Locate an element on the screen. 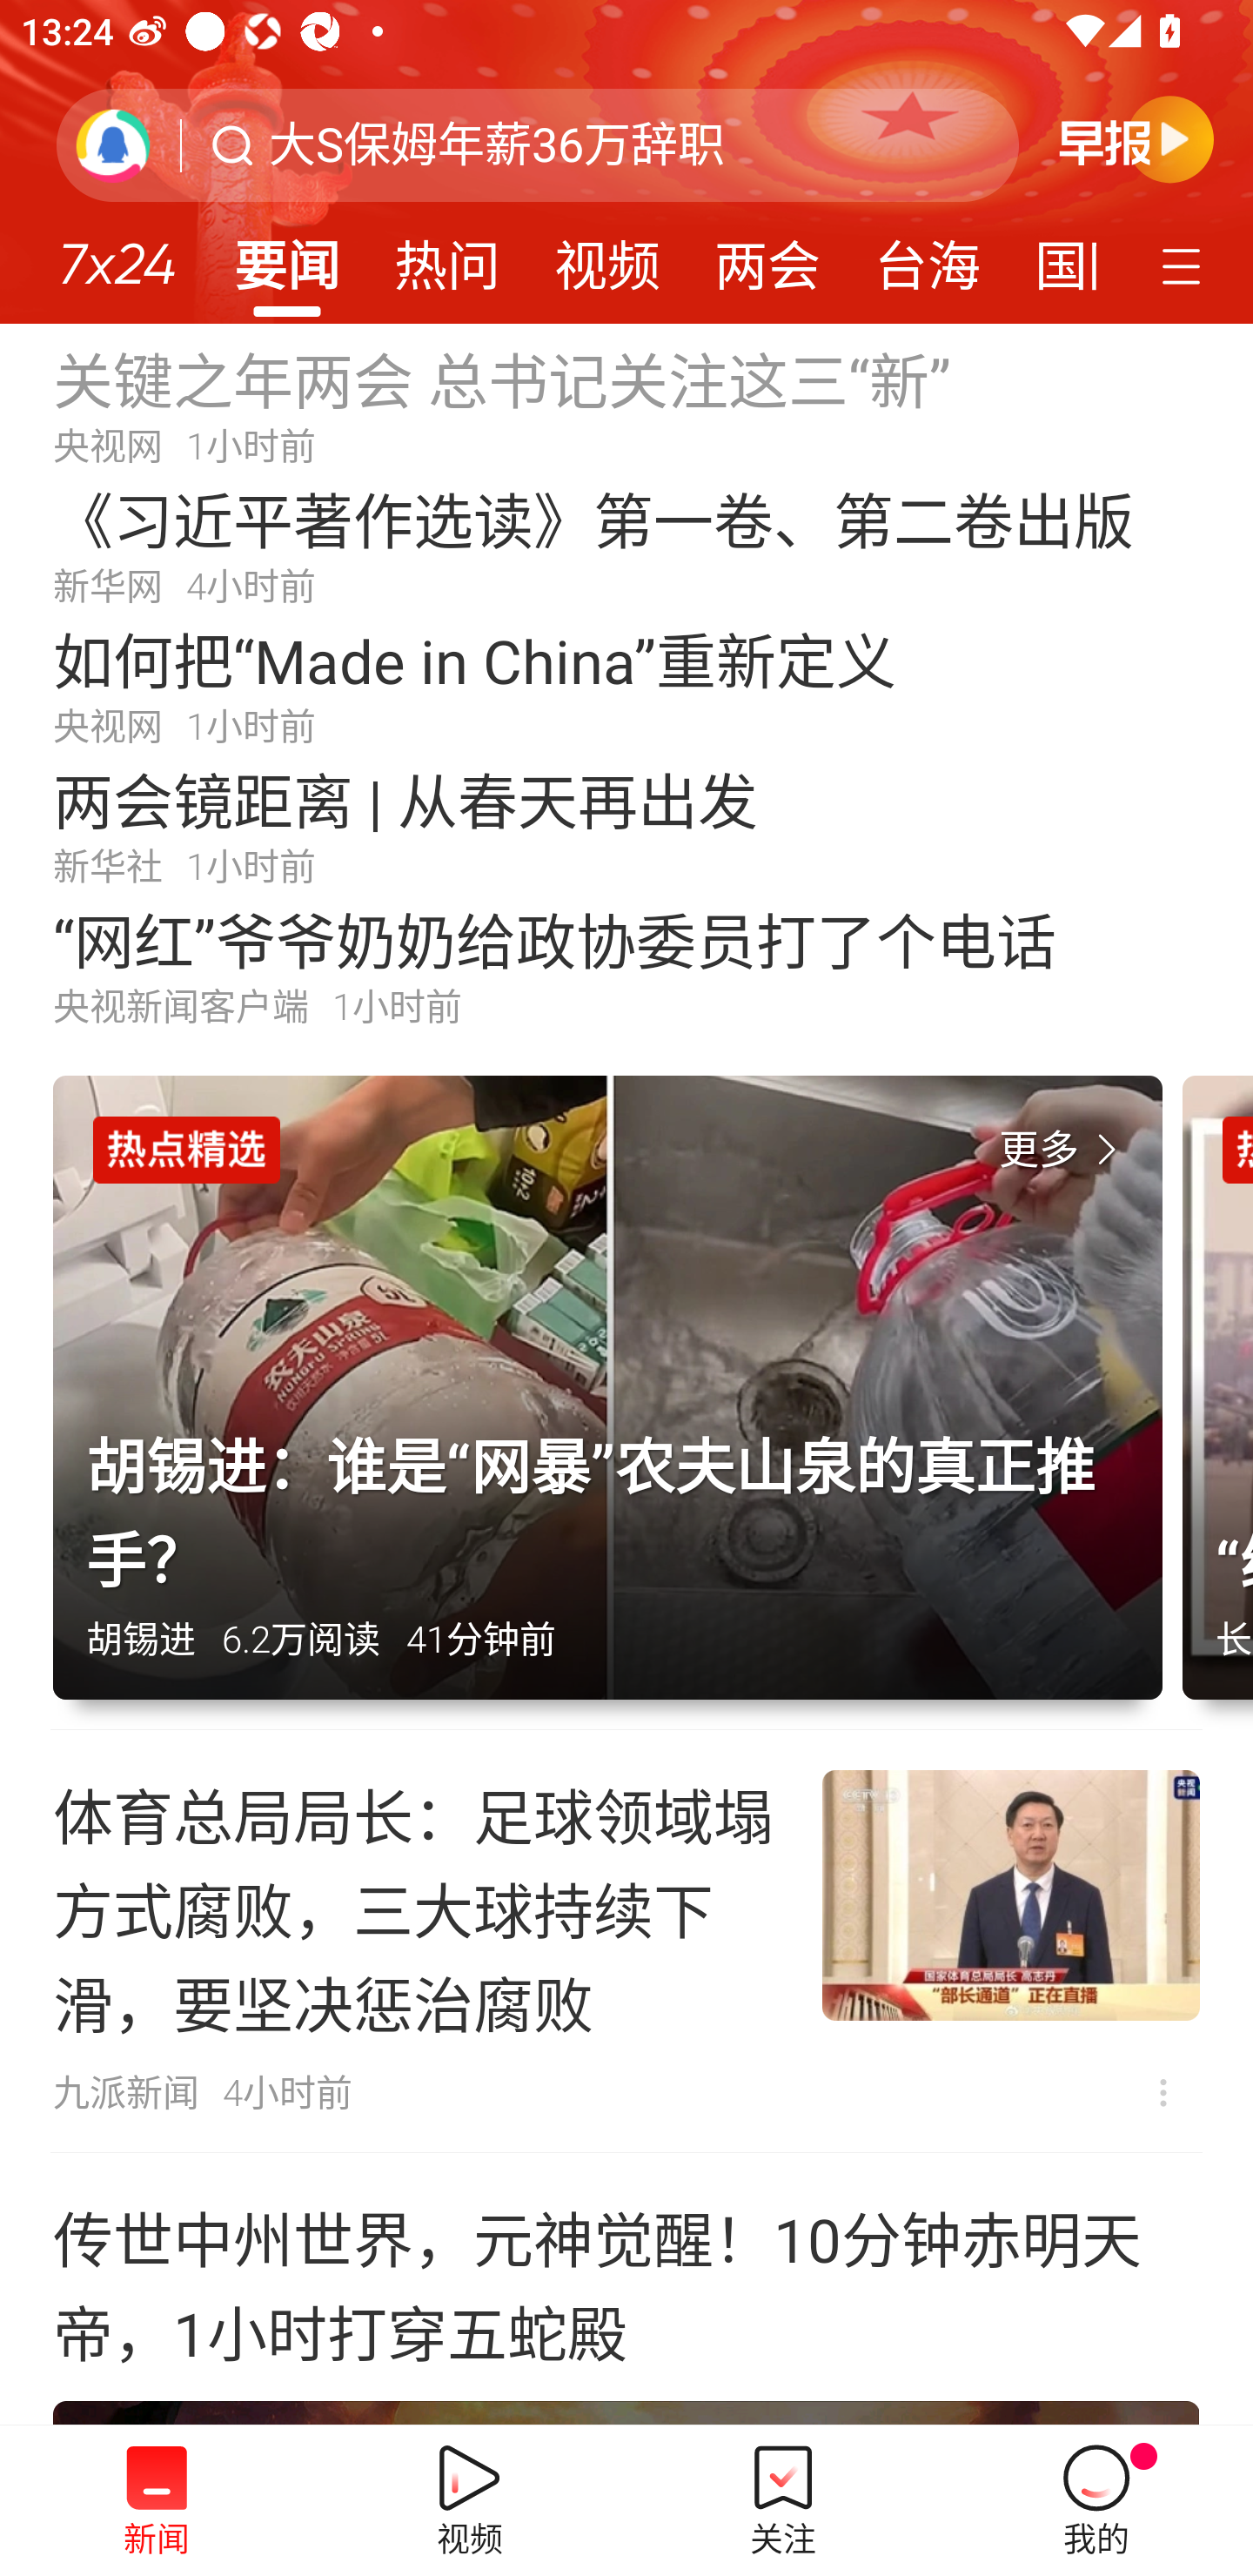 The image size is (1253, 2576). 要闻 is located at coordinates (286, 256).